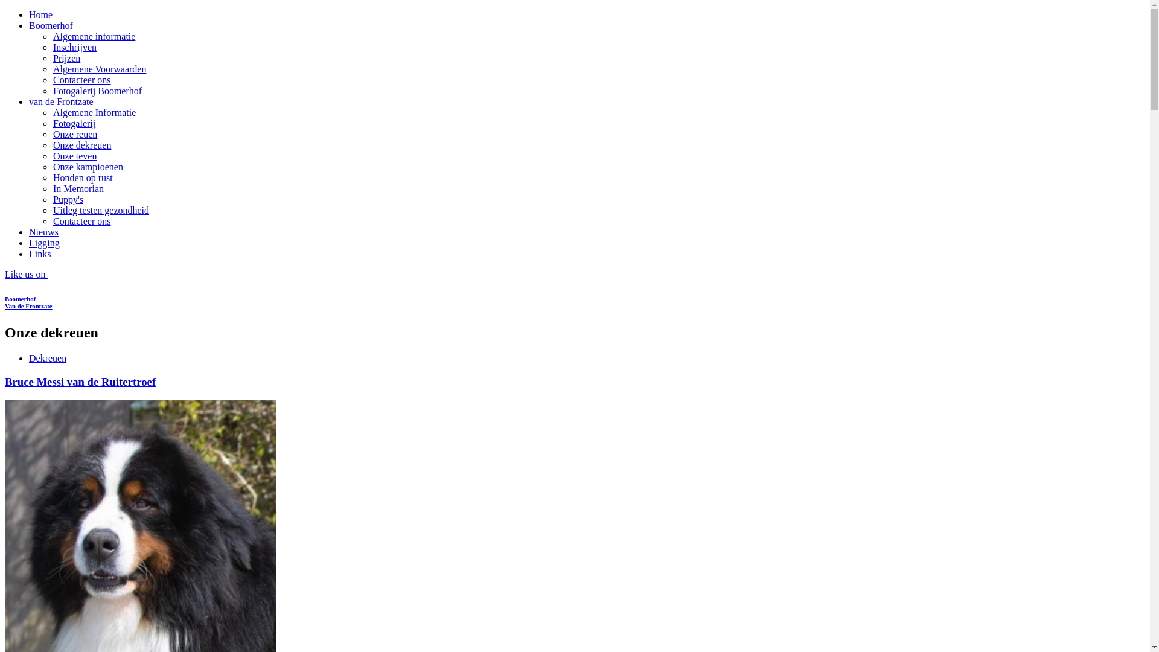 The height and width of the screenshot is (652, 1159). Describe the element at coordinates (82, 221) in the screenshot. I see `Contacteer ons` at that location.